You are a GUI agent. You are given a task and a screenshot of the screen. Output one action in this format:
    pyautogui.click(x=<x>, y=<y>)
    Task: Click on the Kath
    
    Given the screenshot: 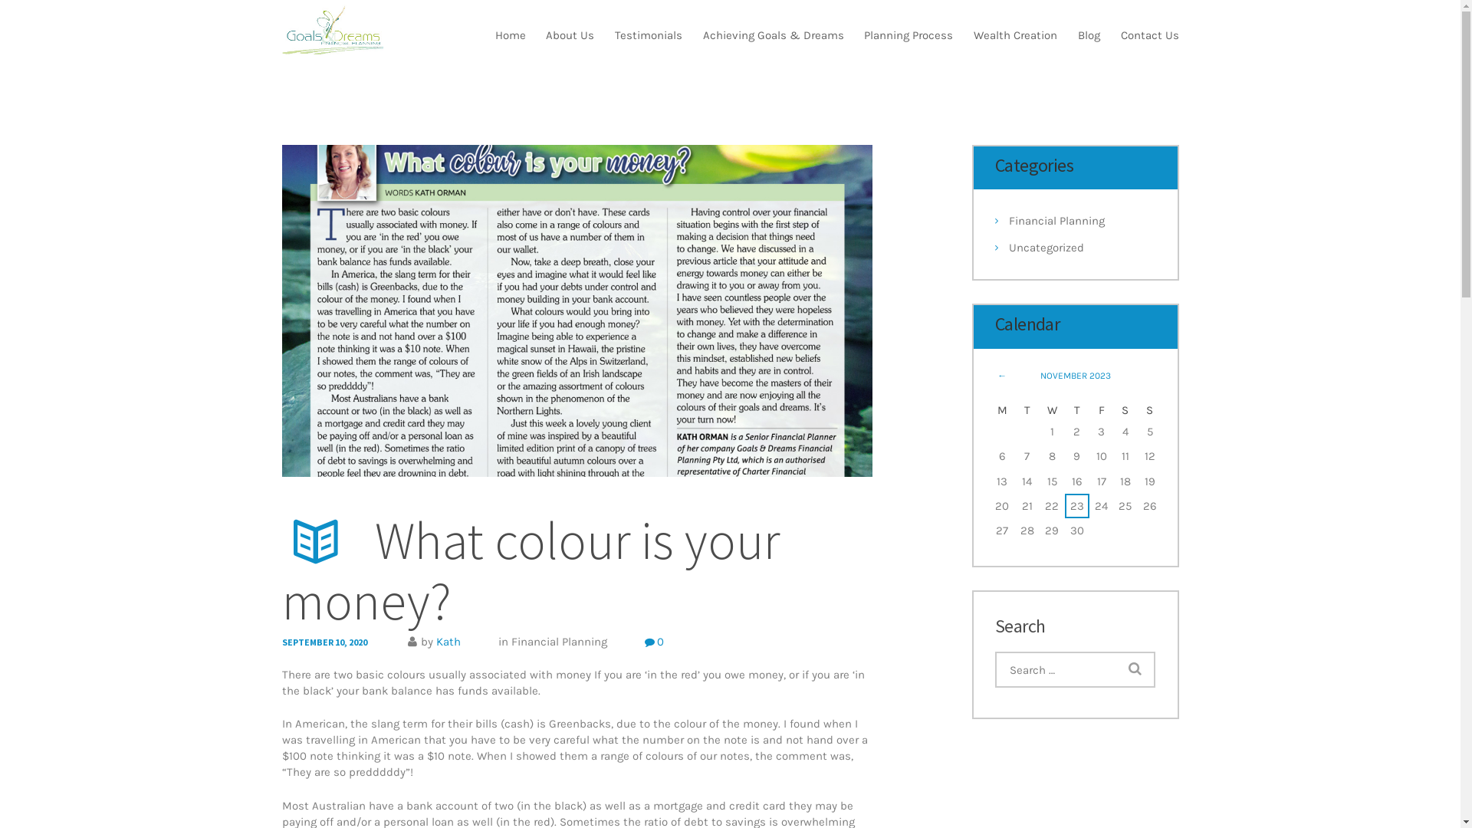 What is the action you would take?
    pyautogui.click(x=448, y=642)
    